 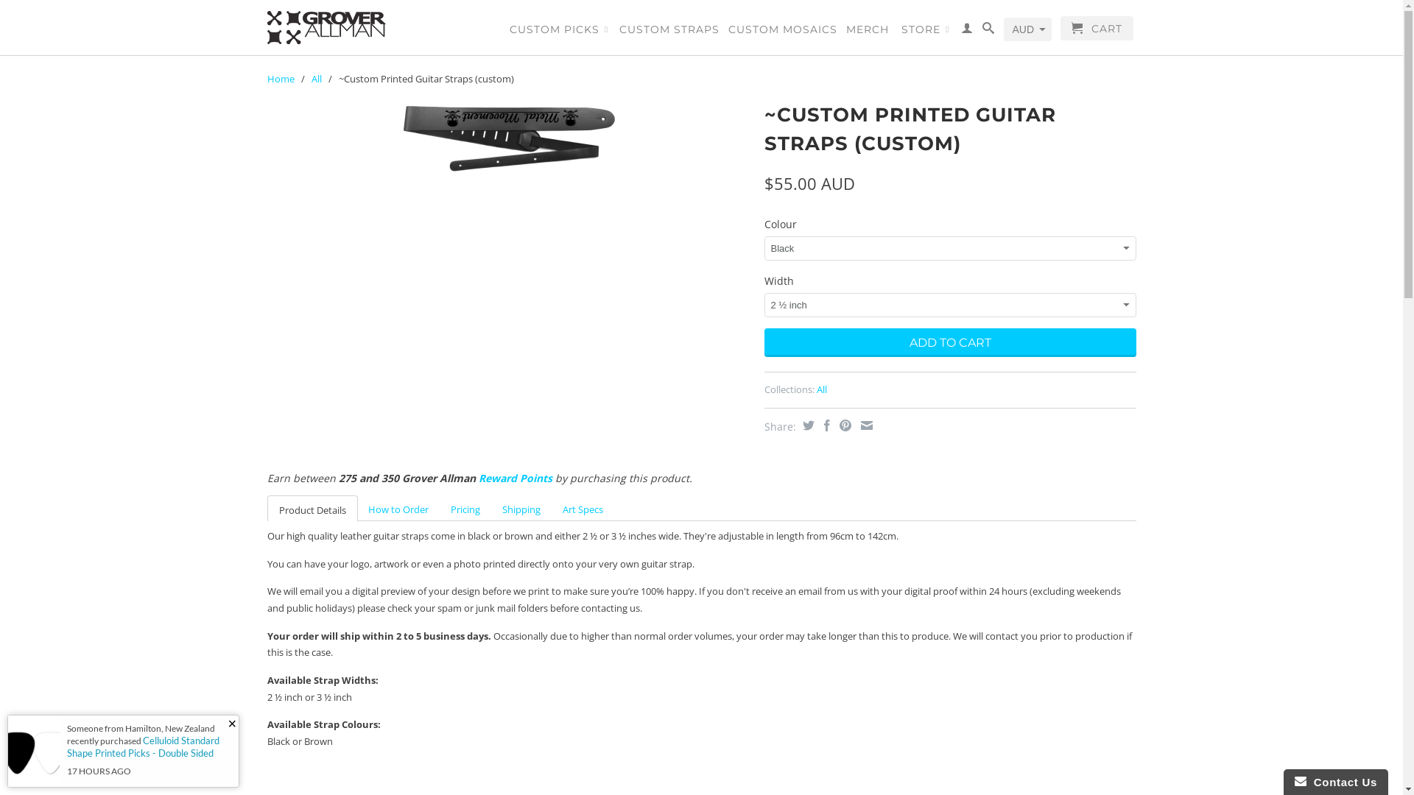 What do you see at coordinates (988, 31) in the screenshot?
I see `Search` at bounding box center [988, 31].